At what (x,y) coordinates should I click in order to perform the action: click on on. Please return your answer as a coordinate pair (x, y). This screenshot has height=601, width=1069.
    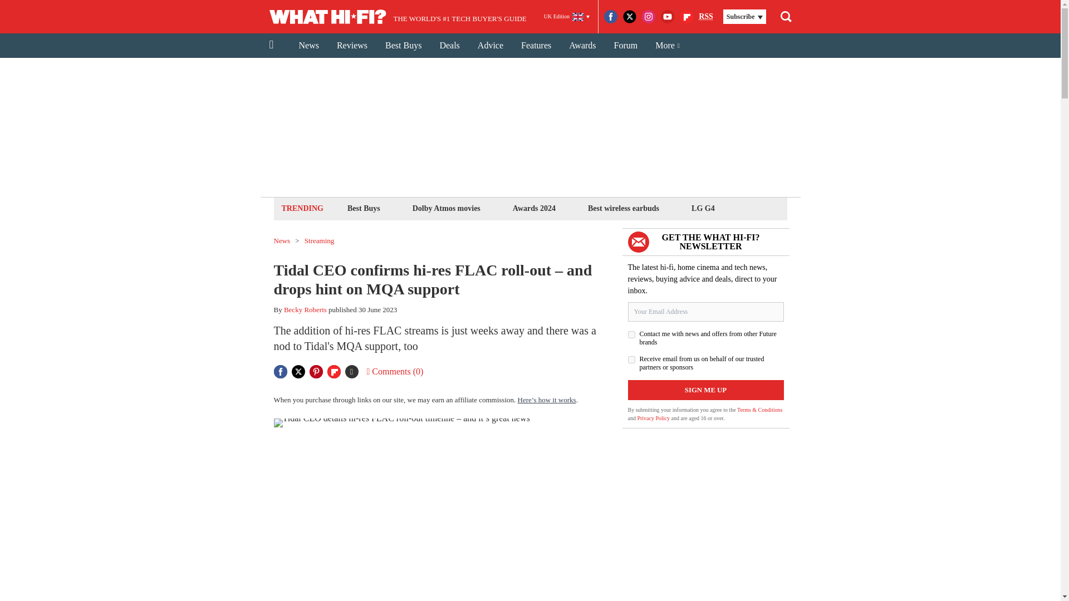
    Looking at the image, I should click on (631, 335).